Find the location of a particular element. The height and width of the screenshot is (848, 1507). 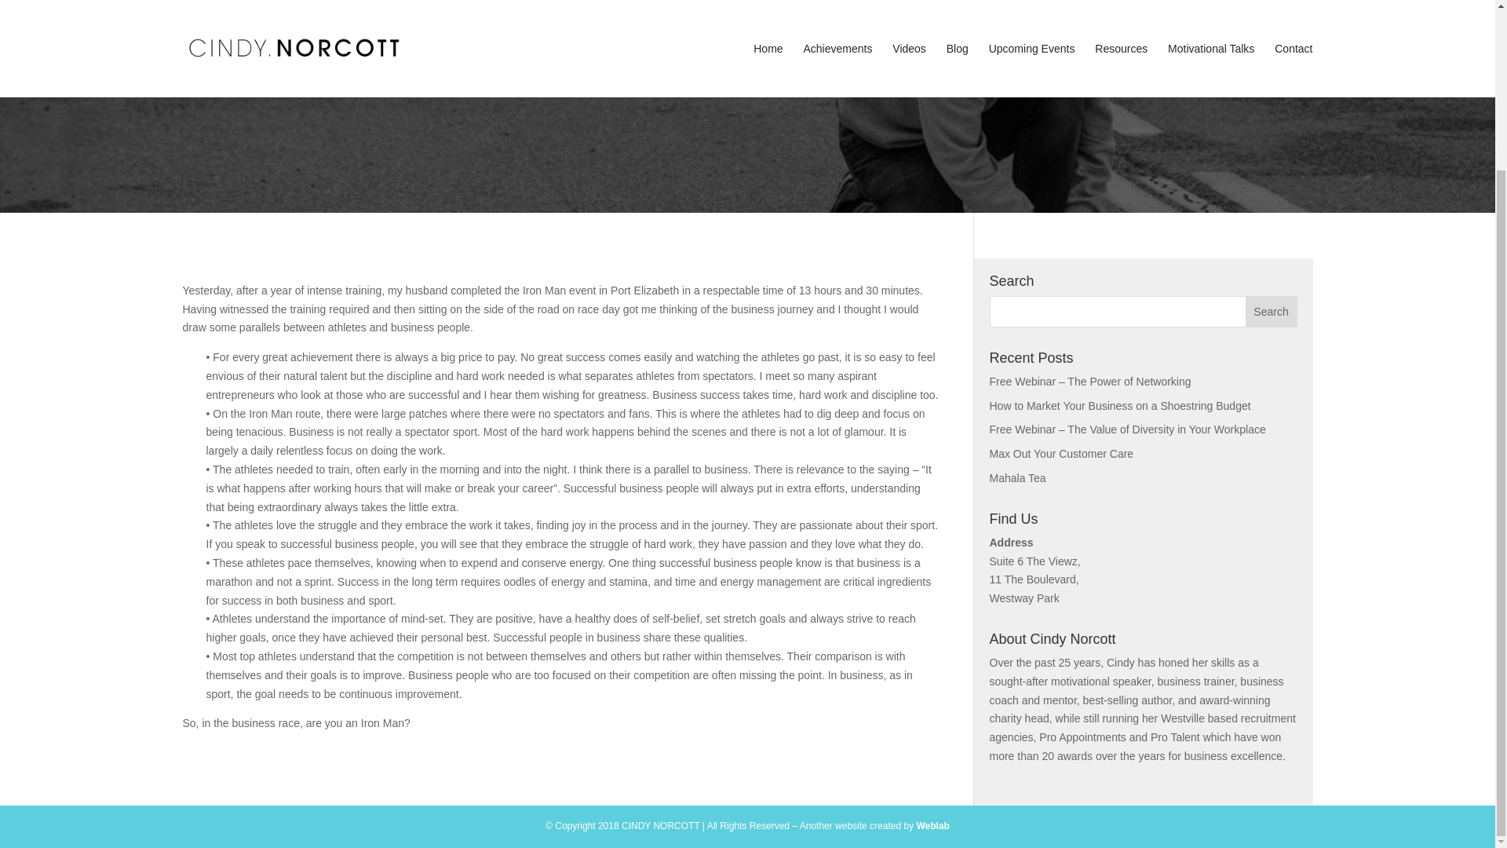

Mahala Tea is located at coordinates (1017, 477).